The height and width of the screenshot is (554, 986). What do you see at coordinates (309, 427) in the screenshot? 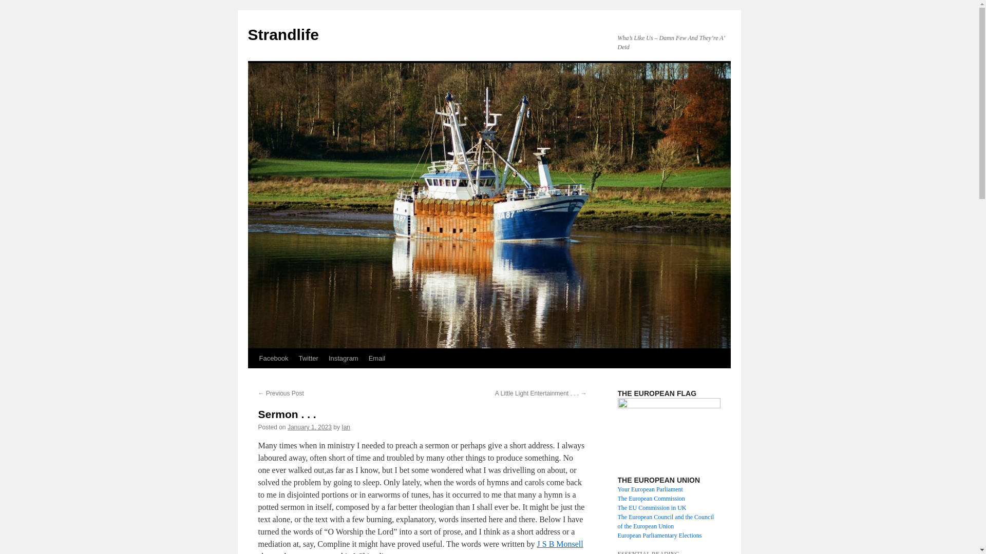
I see `8:30 pm` at bounding box center [309, 427].